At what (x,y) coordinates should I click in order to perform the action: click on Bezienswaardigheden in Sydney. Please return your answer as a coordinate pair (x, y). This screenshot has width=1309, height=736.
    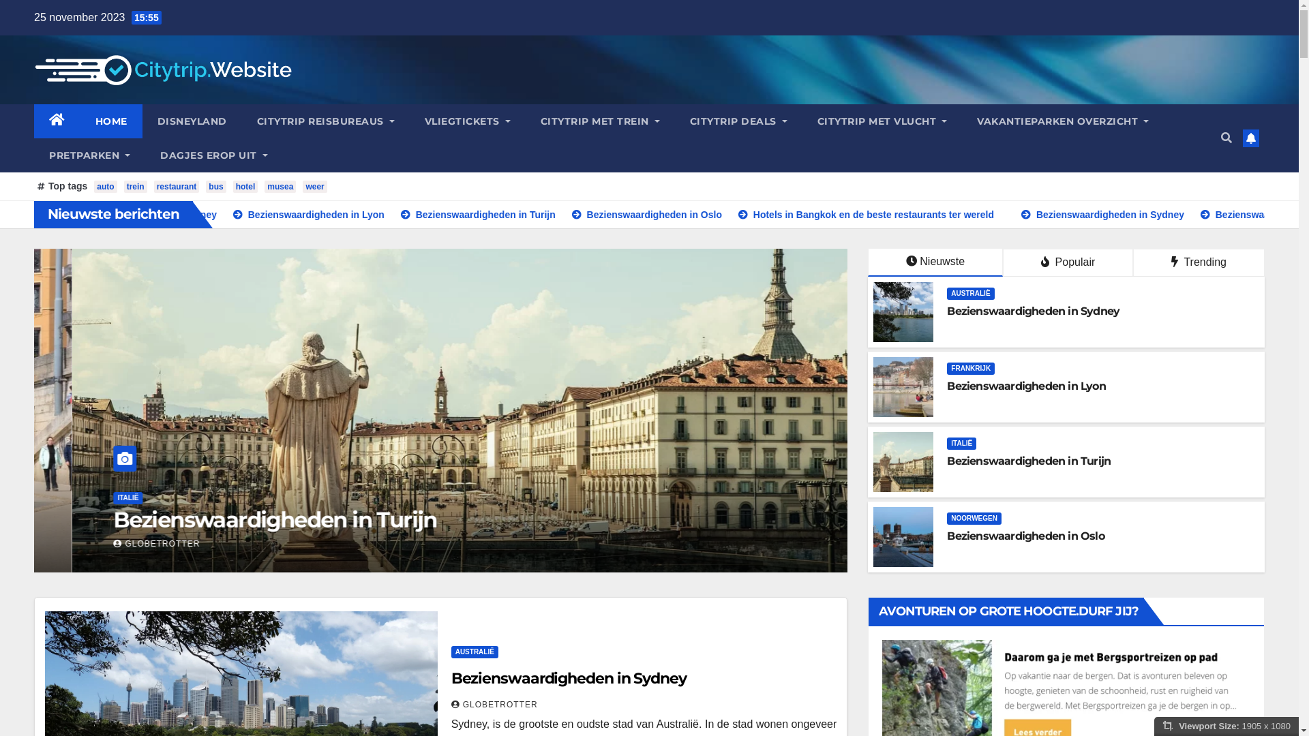
    Looking at the image, I should click on (1034, 311).